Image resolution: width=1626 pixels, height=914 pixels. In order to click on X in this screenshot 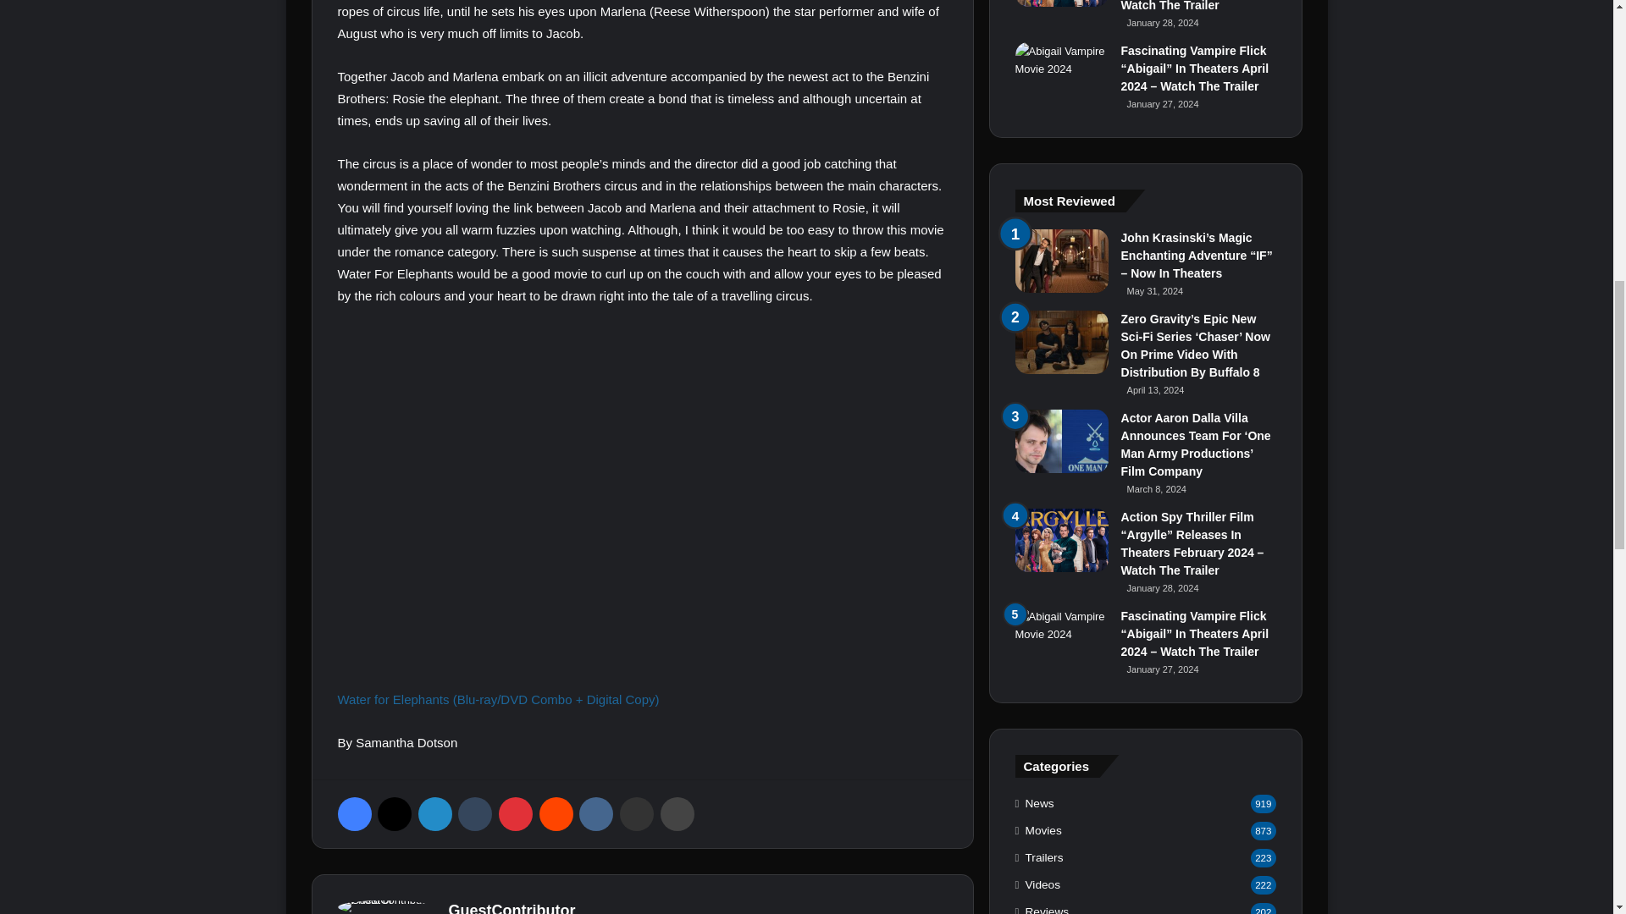, I will do `click(394, 813)`.